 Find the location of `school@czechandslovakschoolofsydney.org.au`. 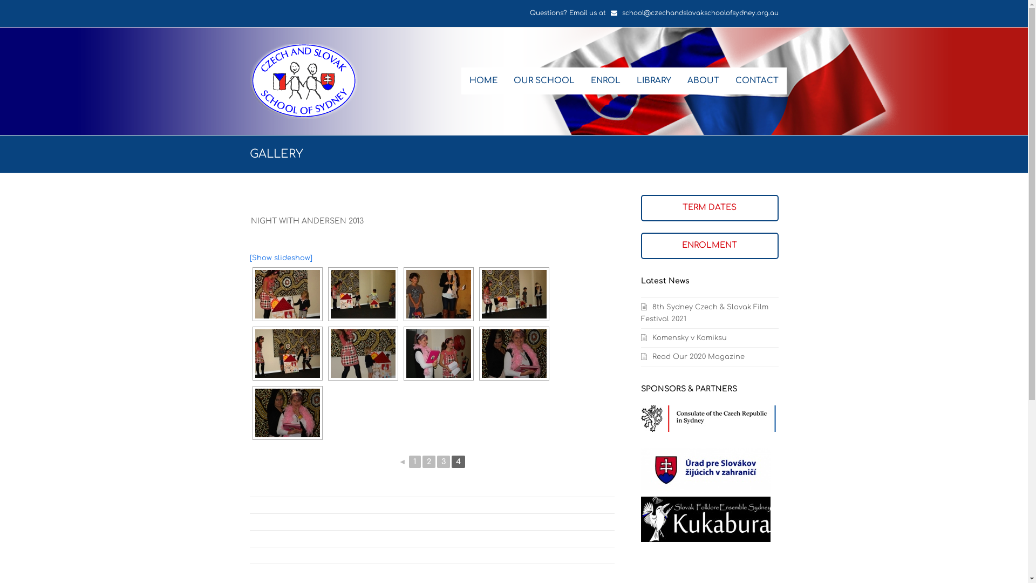

school@czechandslovakschoolofsydney.org.au is located at coordinates (700, 13).